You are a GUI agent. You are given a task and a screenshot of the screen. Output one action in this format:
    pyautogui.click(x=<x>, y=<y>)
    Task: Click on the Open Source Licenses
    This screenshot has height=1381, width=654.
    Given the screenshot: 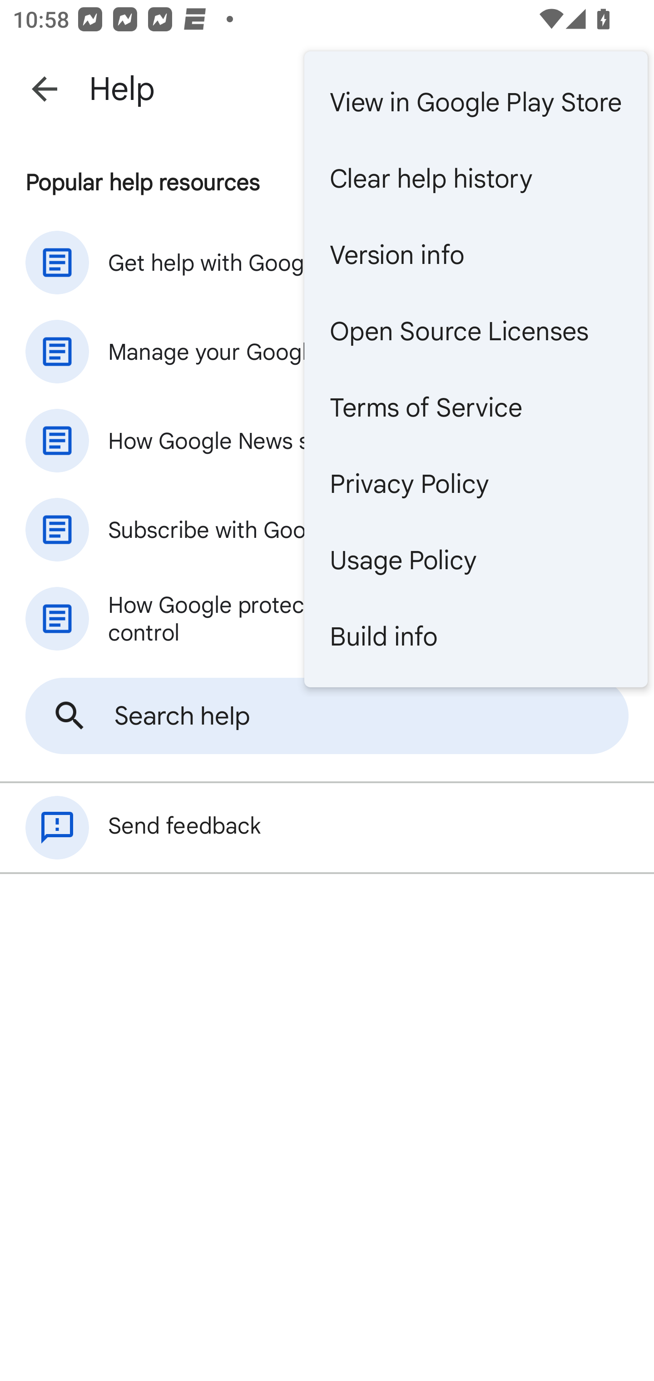 What is the action you would take?
    pyautogui.click(x=476, y=331)
    